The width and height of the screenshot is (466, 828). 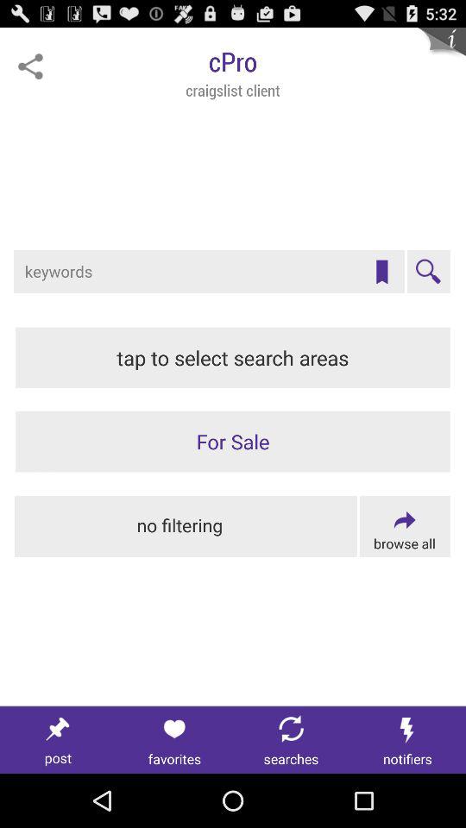 What do you see at coordinates (174, 740) in the screenshot?
I see `view favorites` at bounding box center [174, 740].